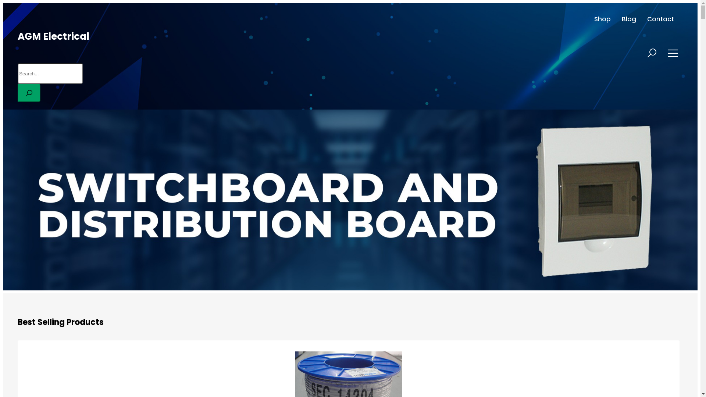 This screenshot has height=397, width=706. What do you see at coordinates (629, 19) in the screenshot?
I see `Blog` at bounding box center [629, 19].